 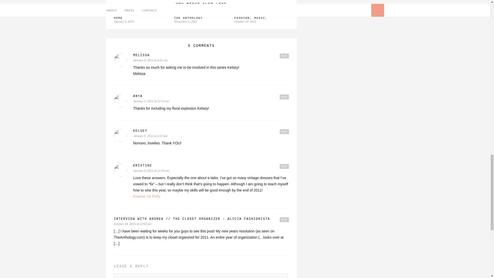 What do you see at coordinates (284, 97) in the screenshot?
I see `Reply` at bounding box center [284, 97].